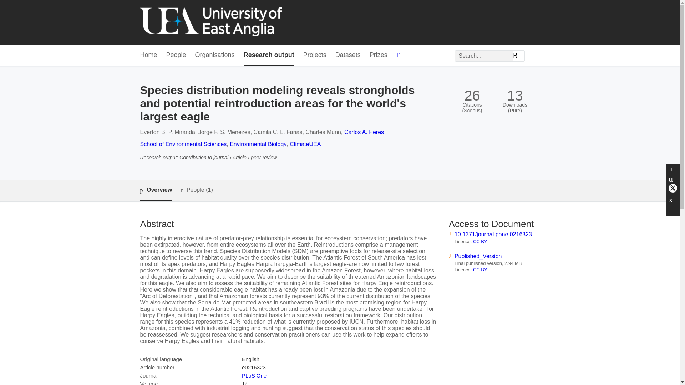 This screenshot has width=685, height=385. What do you see at coordinates (210, 22) in the screenshot?
I see `University of East Anglia Home` at bounding box center [210, 22].